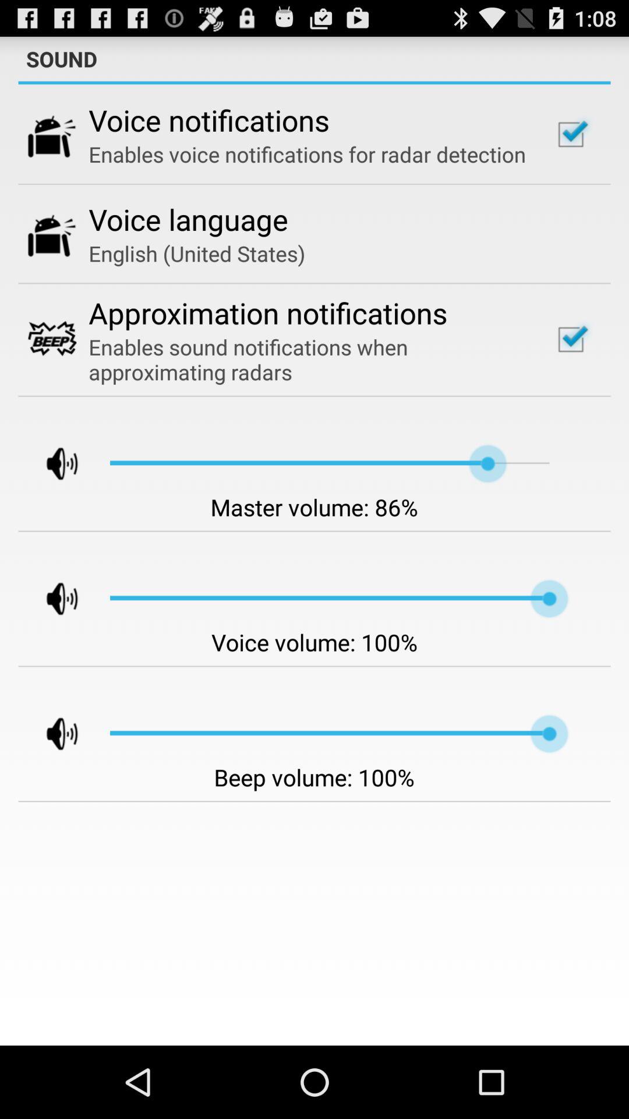  Describe the element at coordinates (189, 219) in the screenshot. I see `click voice language item` at that location.